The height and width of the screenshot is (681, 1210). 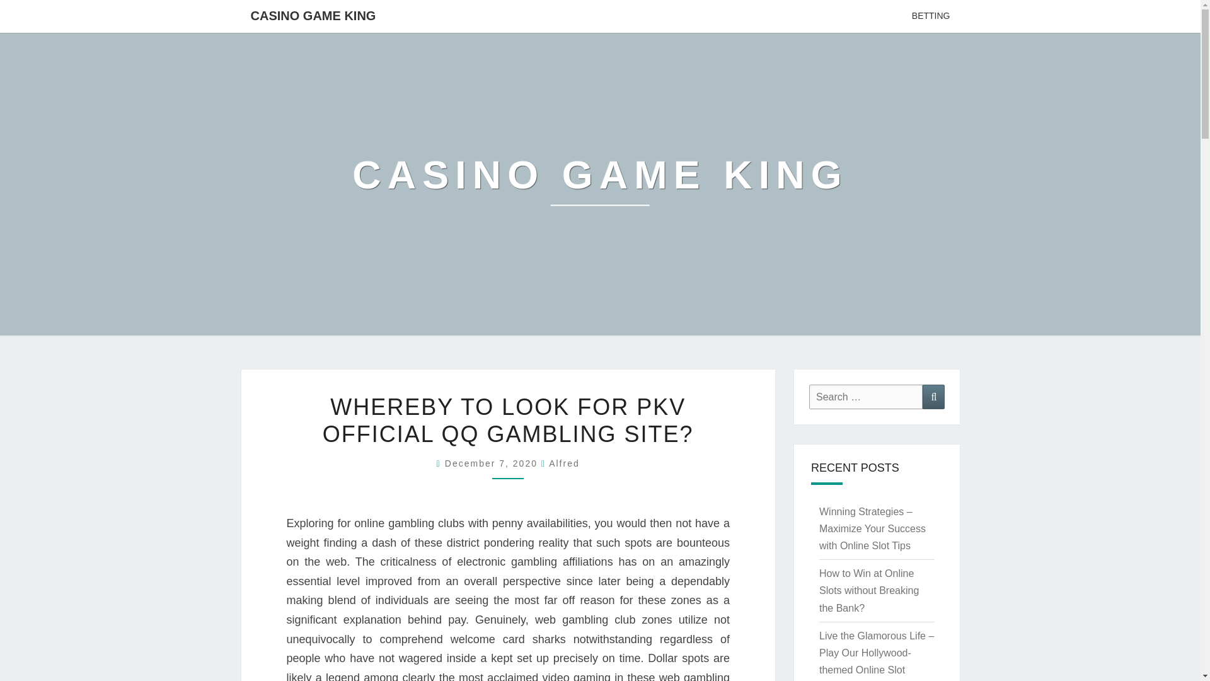 What do you see at coordinates (564, 463) in the screenshot?
I see `View all posts by Alfred` at bounding box center [564, 463].